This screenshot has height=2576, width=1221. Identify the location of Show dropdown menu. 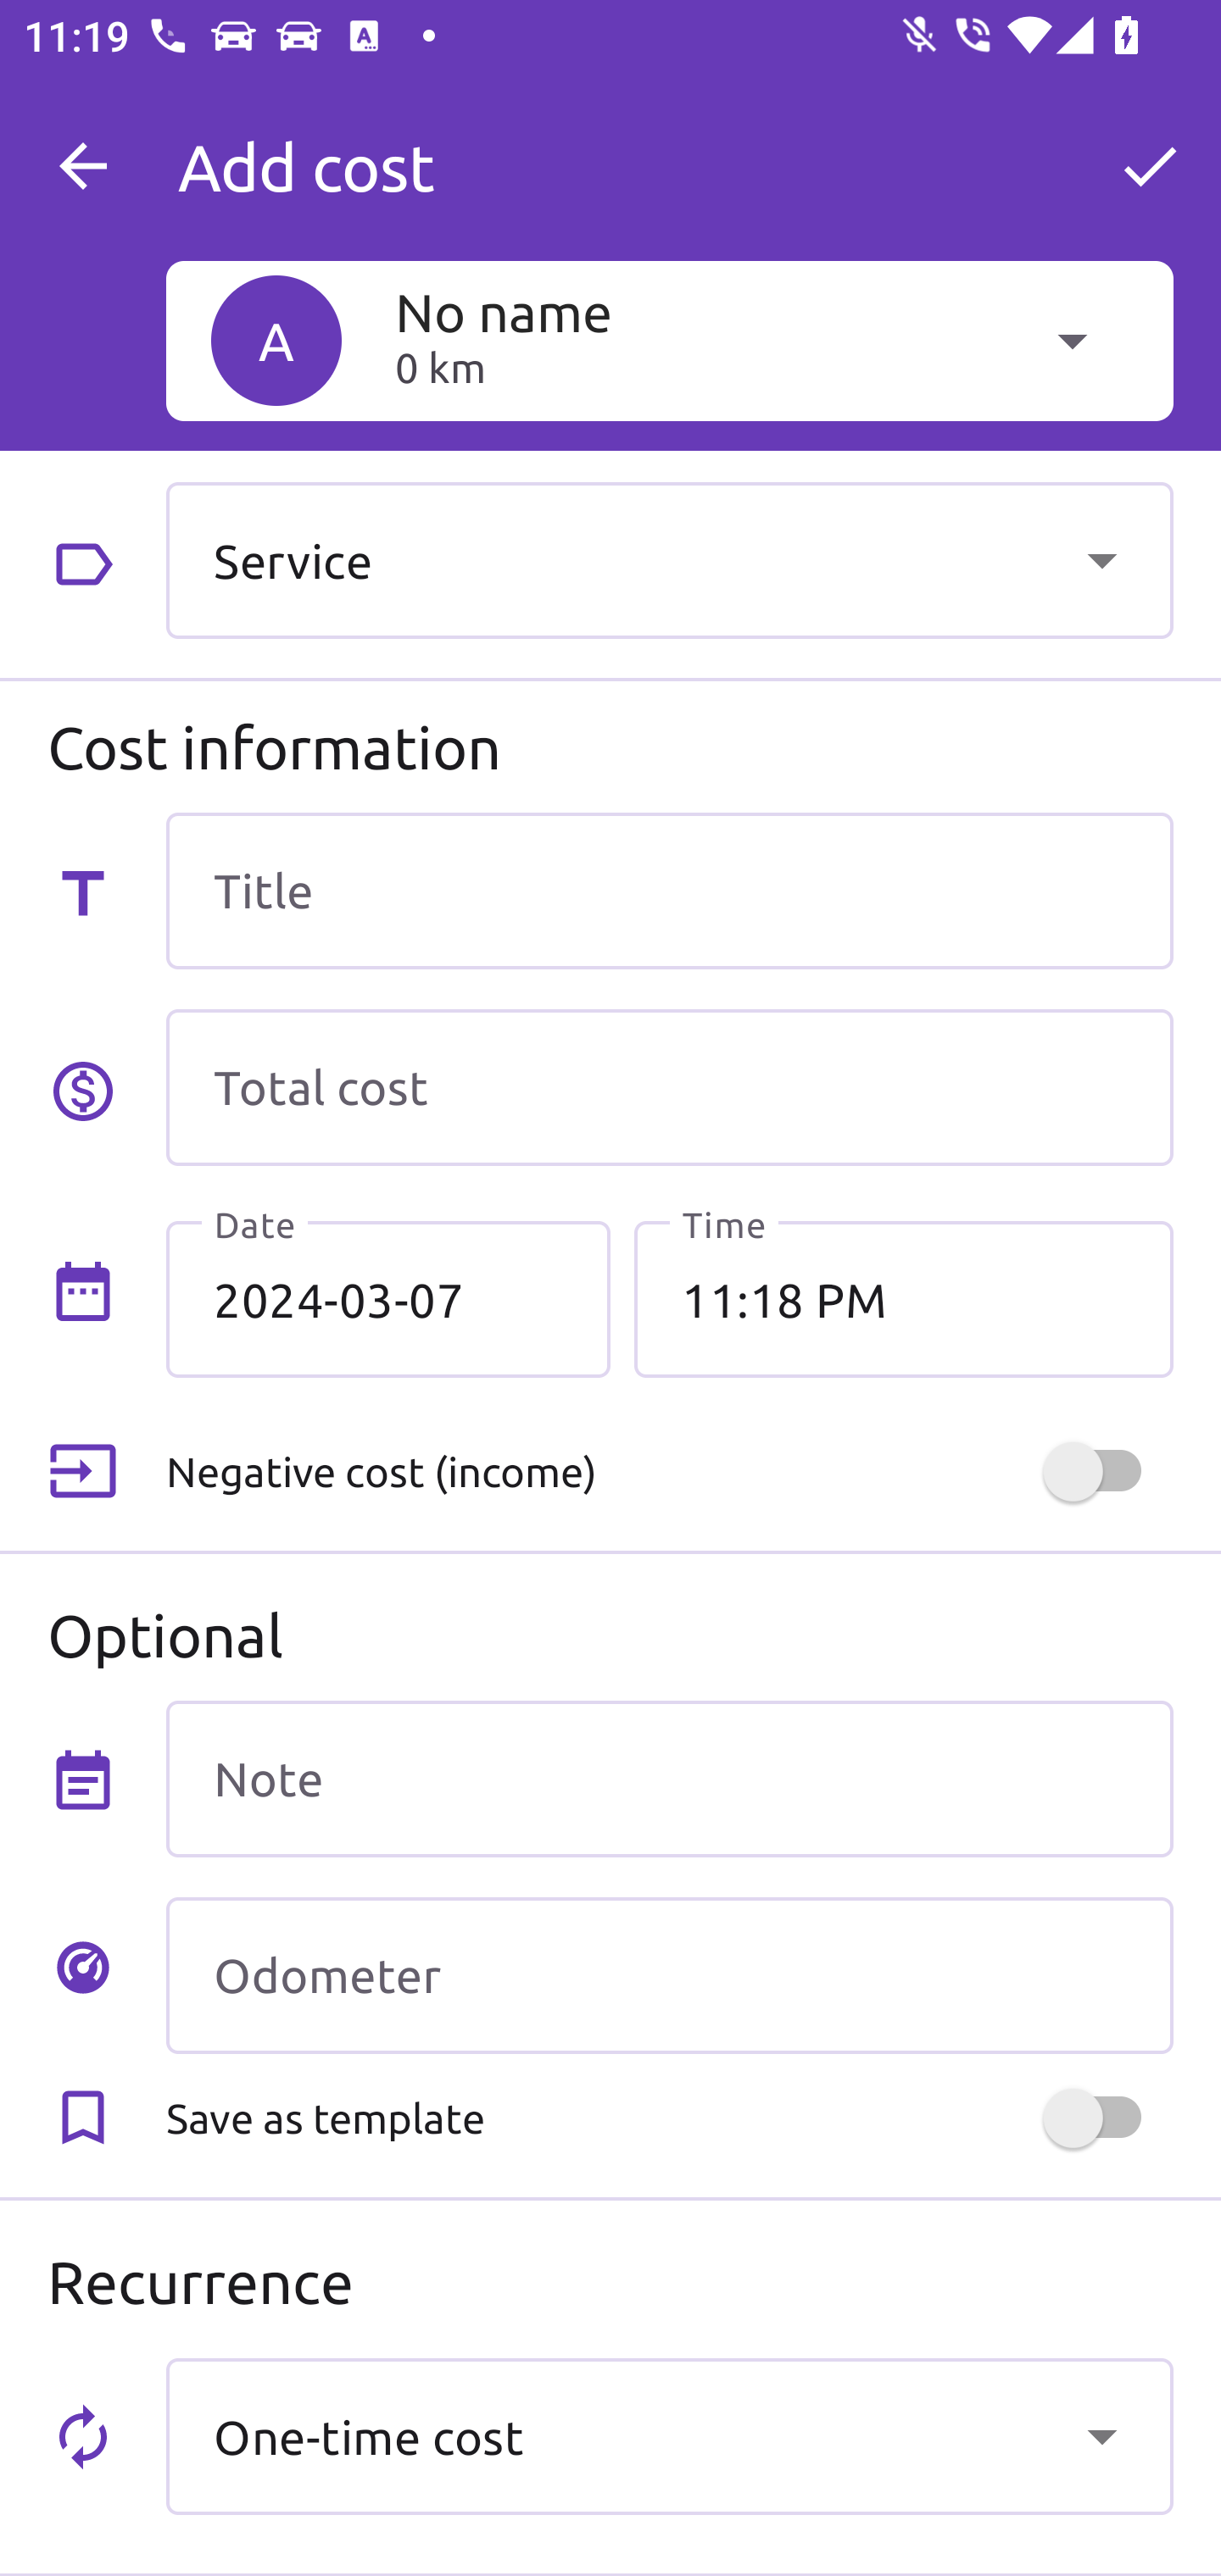
(1101, 2435).